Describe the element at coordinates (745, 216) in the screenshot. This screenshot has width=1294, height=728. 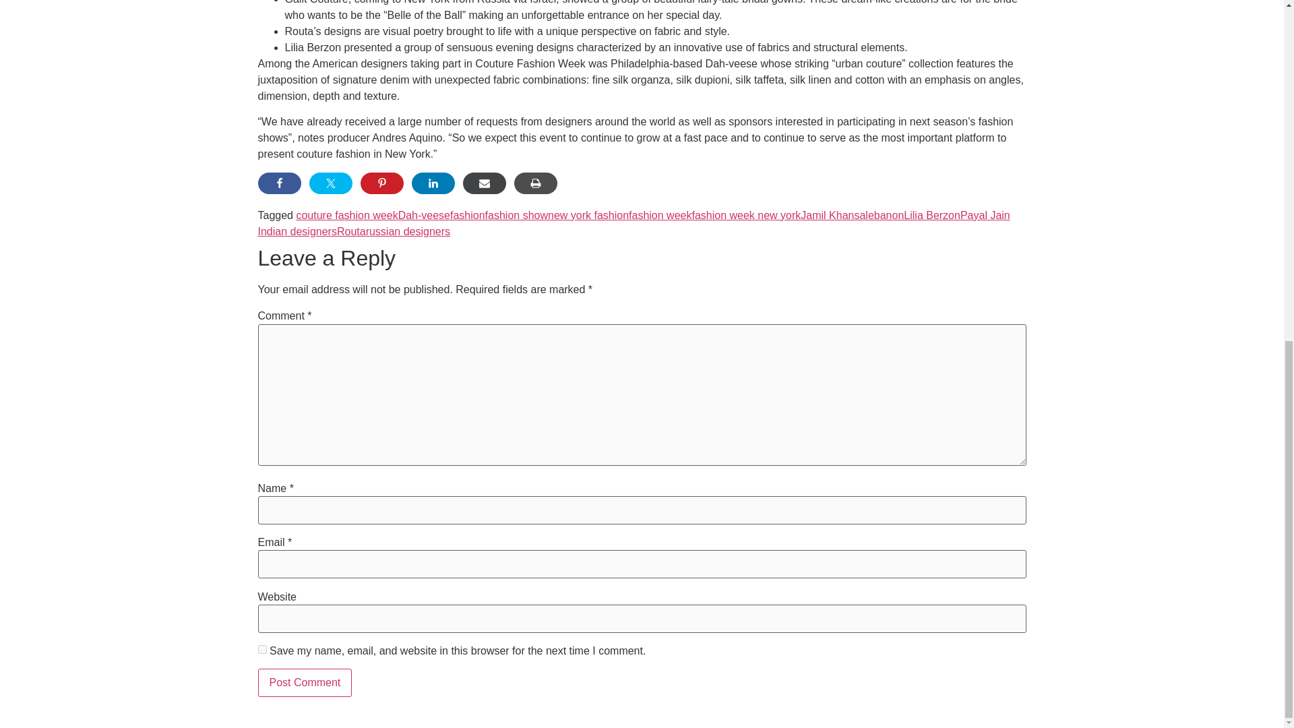
I see `fashion week new york` at that location.